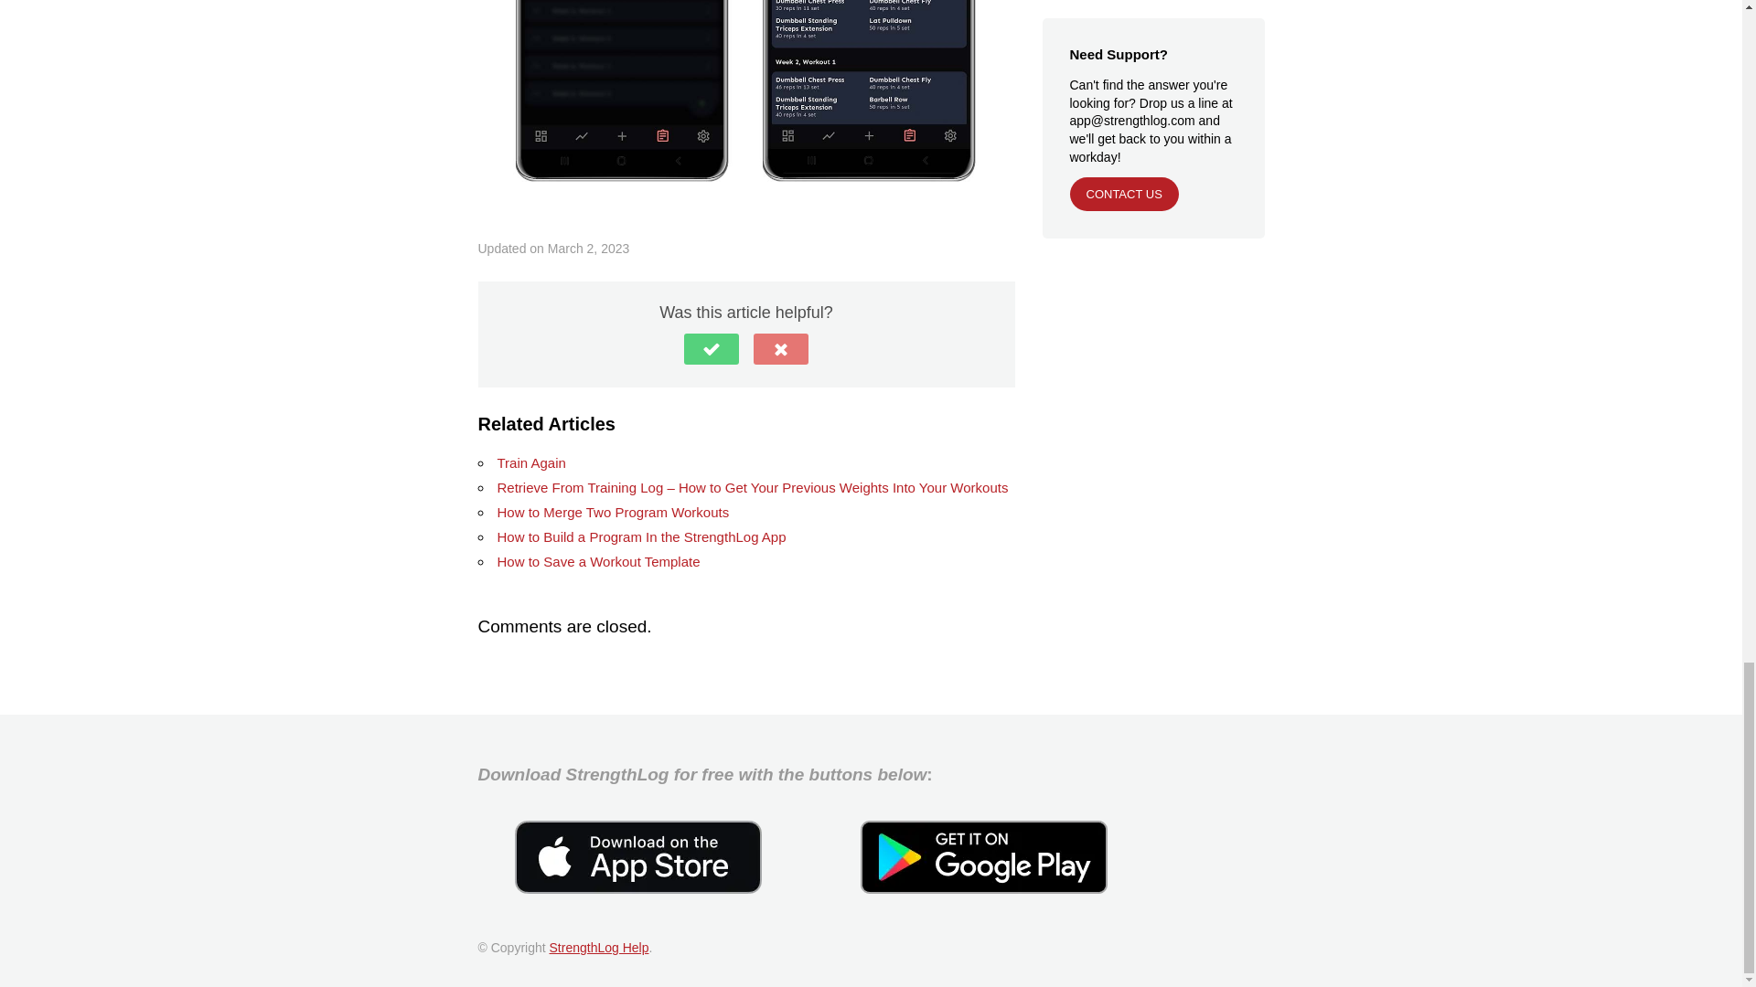 The width and height of the screenshot is (1756, 987). I want to click on How to Save a Workout Template, so click(598, 561).